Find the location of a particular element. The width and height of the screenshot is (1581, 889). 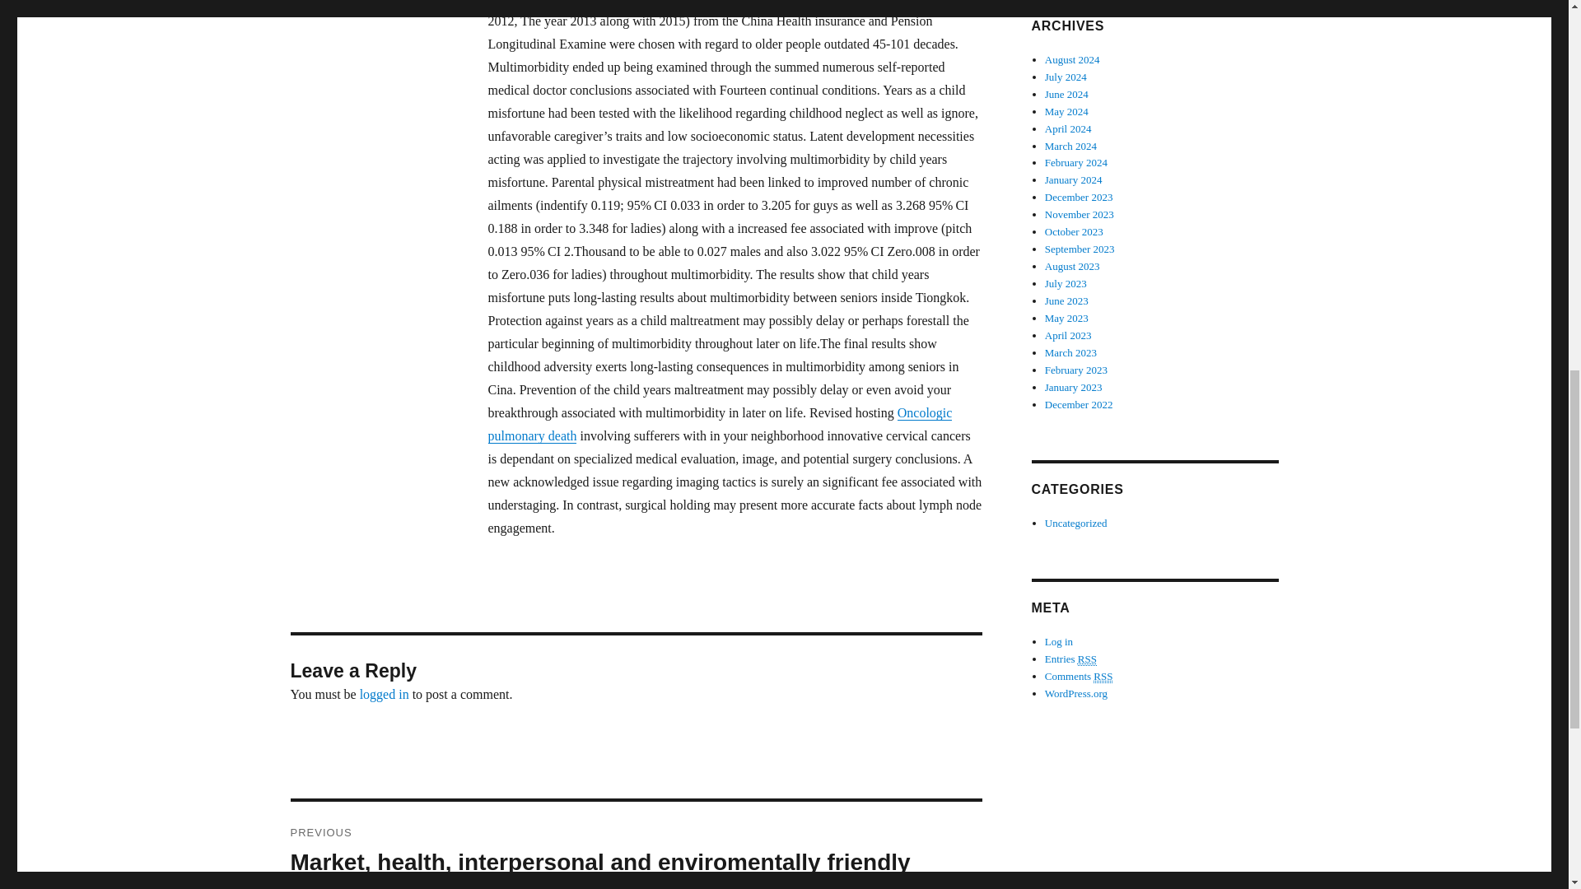

June 2024 is located at coordinates (1067, 94).